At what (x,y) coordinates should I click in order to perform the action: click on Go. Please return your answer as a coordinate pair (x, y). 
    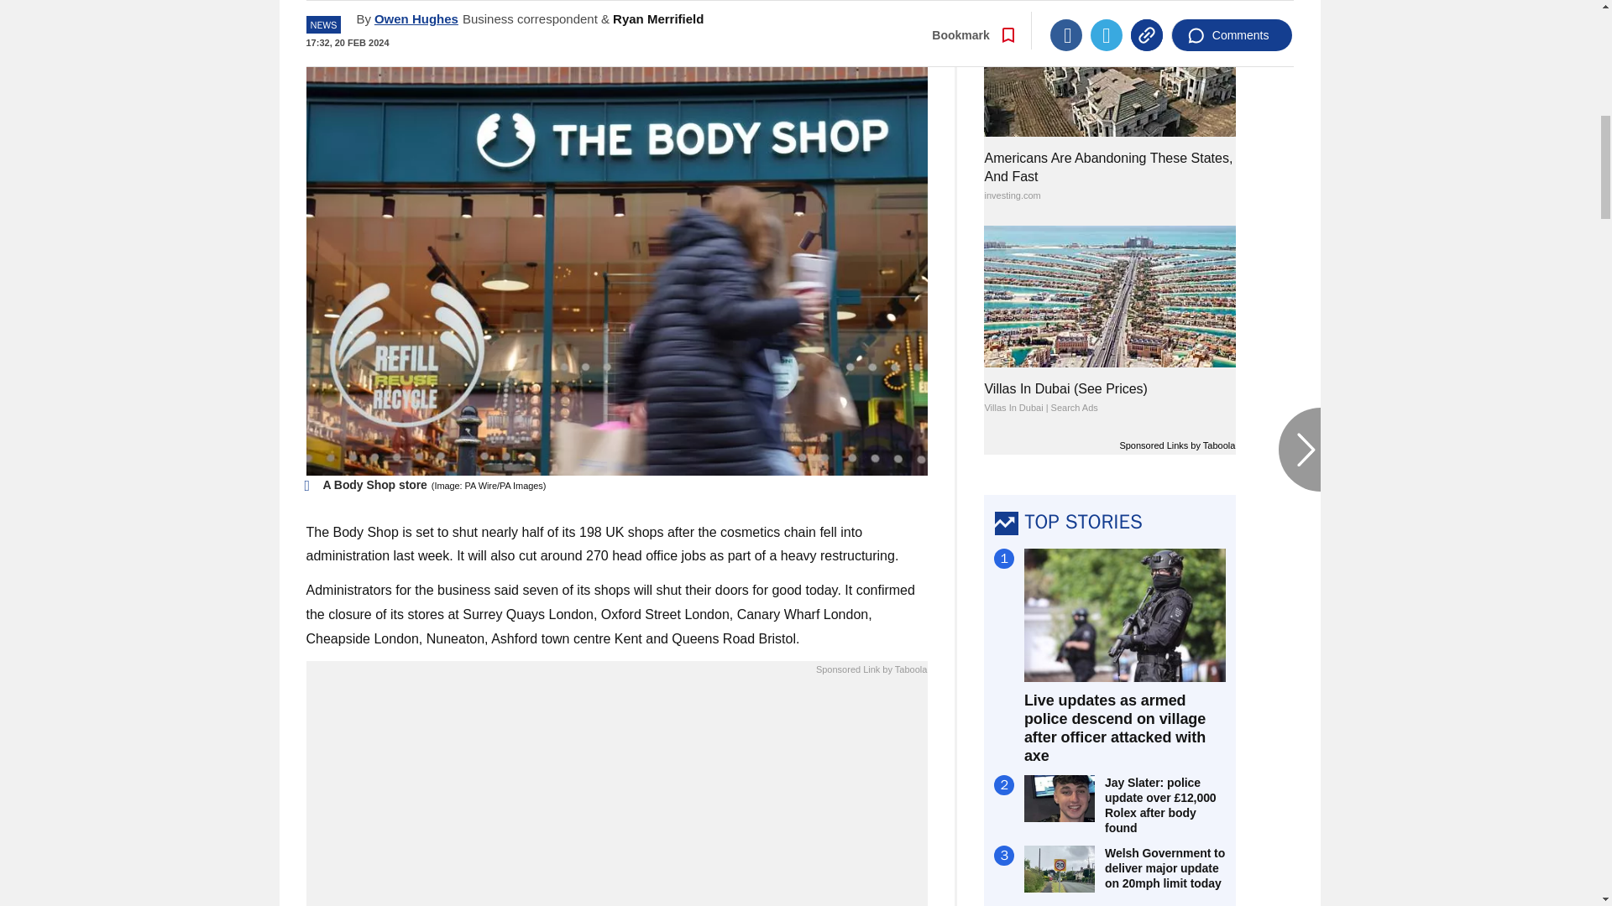
    Looking at the image, I should click on (808, 24).